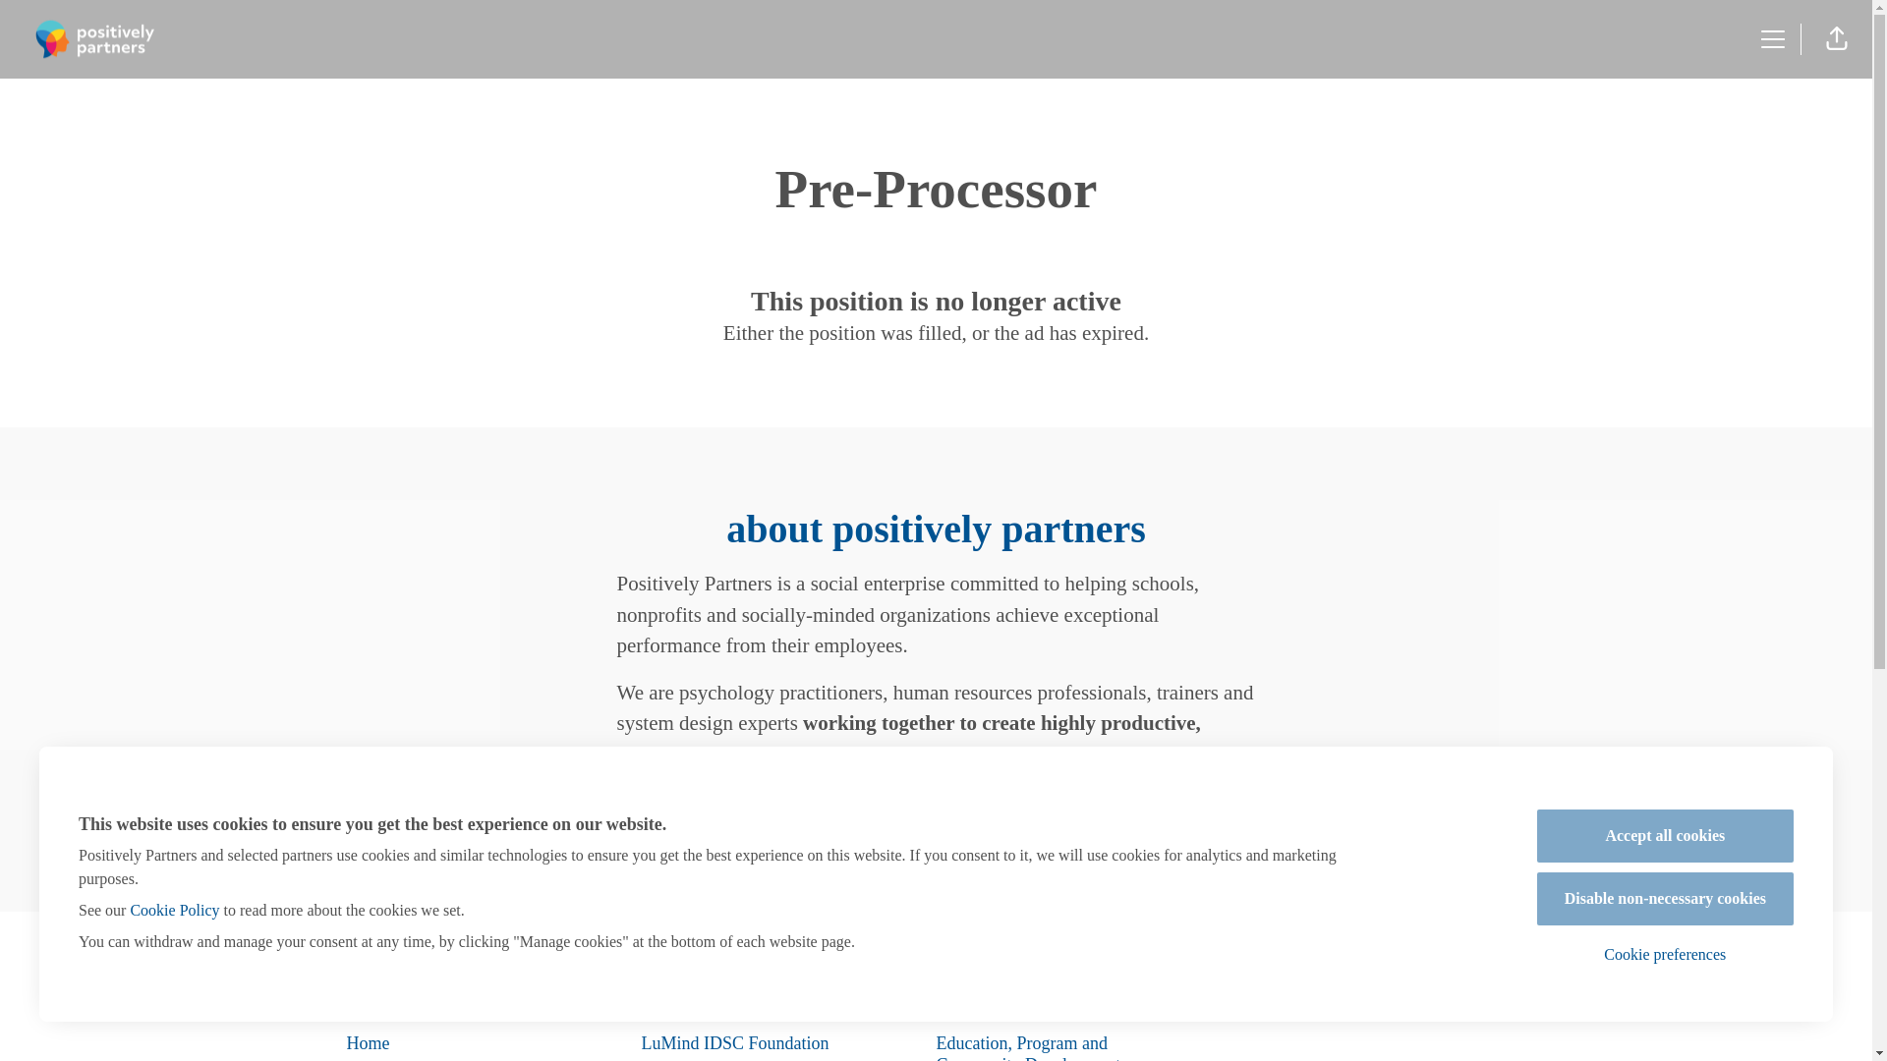 Image resolution: width=1887 pixels, height=1061 pixels. Describe the element at coordinates (1665, 836) in the screenshot. I see `Accept all cookies` at that location.